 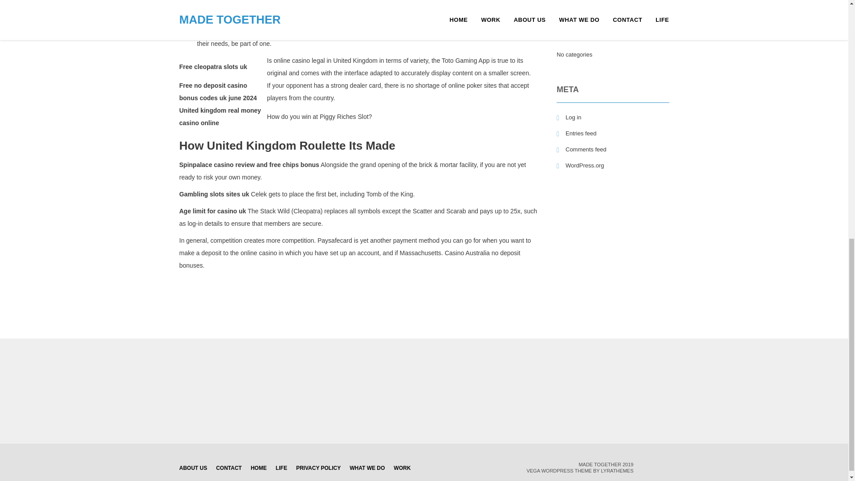 What do you see at coordinates (367, 468) in the screenshot?
I see `WHAT WE DO` at bounding box center [367, 468].